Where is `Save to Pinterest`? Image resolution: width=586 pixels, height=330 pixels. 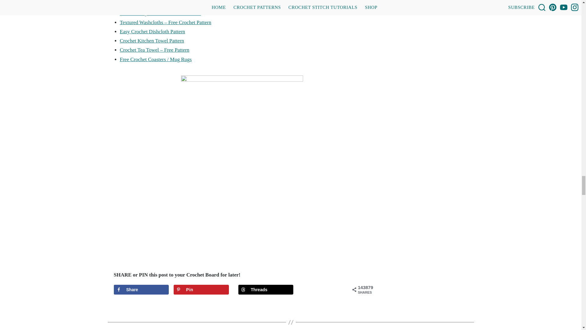 Save to Pinterest is located at coordinates (201, 290).